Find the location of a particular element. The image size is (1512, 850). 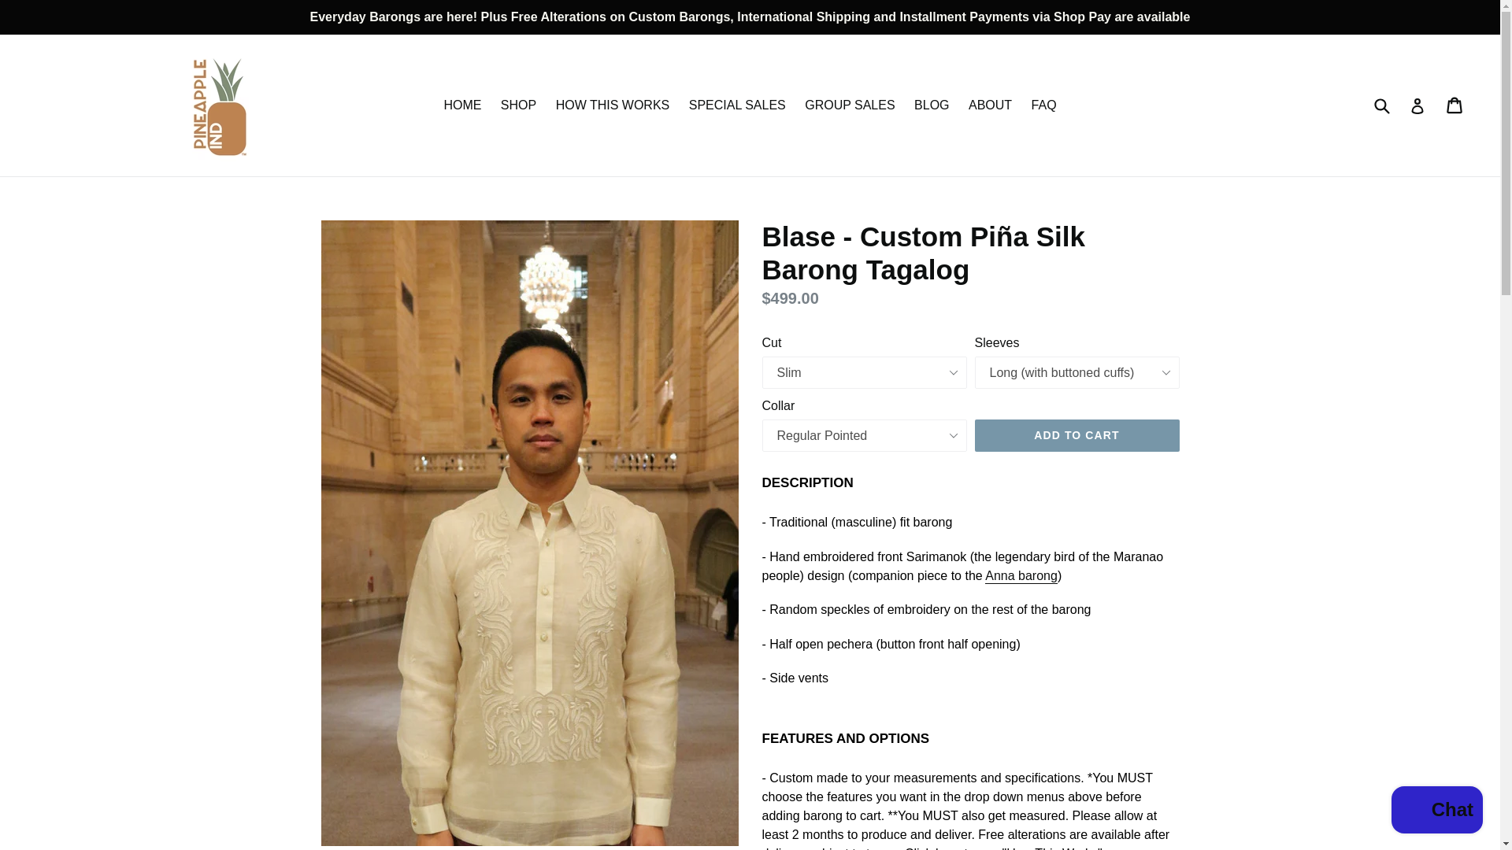

HOME is located at coordinates (461, 105).